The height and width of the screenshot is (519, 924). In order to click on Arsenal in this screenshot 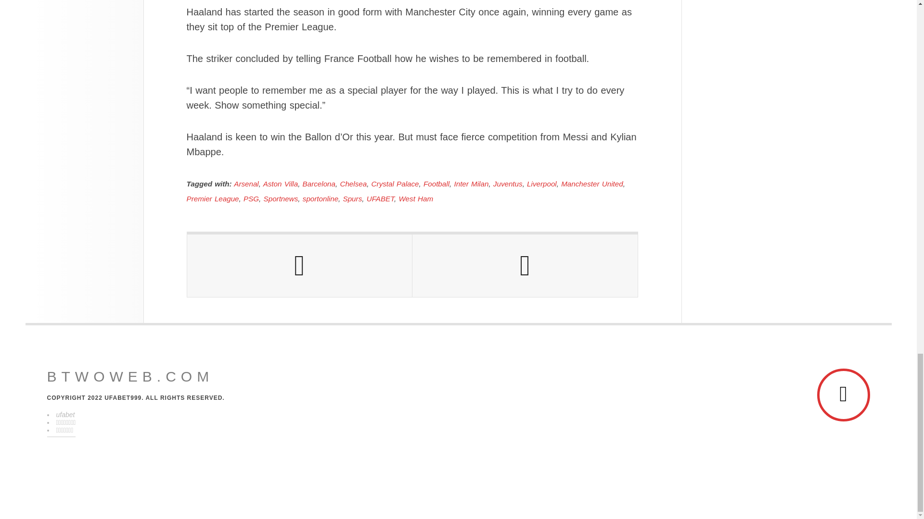, I will do `click(246, 184)`.